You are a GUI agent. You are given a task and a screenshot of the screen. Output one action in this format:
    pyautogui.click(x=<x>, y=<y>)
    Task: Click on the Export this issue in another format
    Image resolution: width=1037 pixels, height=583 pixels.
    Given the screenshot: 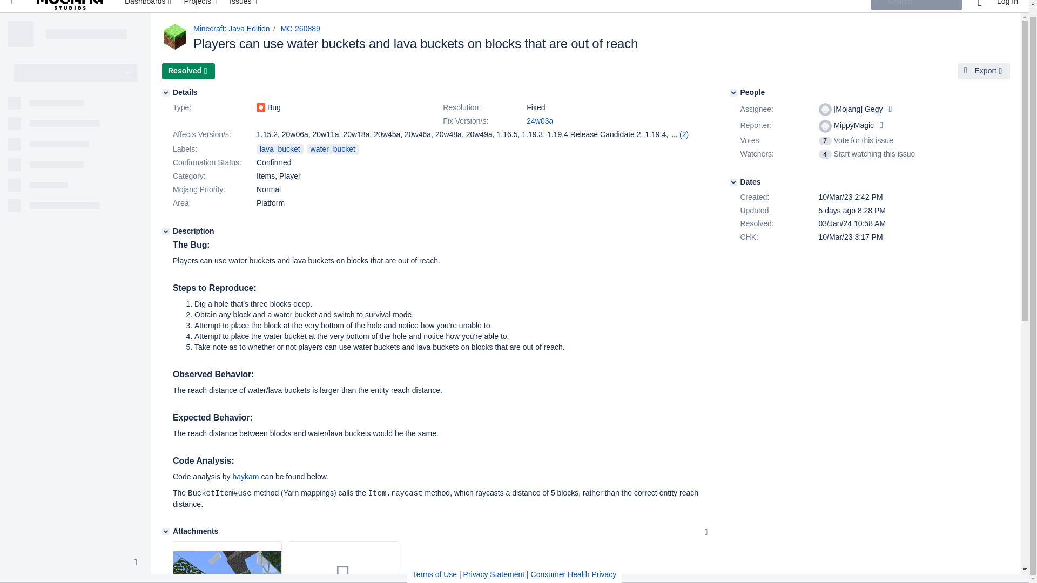 What is the action you would take?
    pyautogui.click(x=984, y=71)
    